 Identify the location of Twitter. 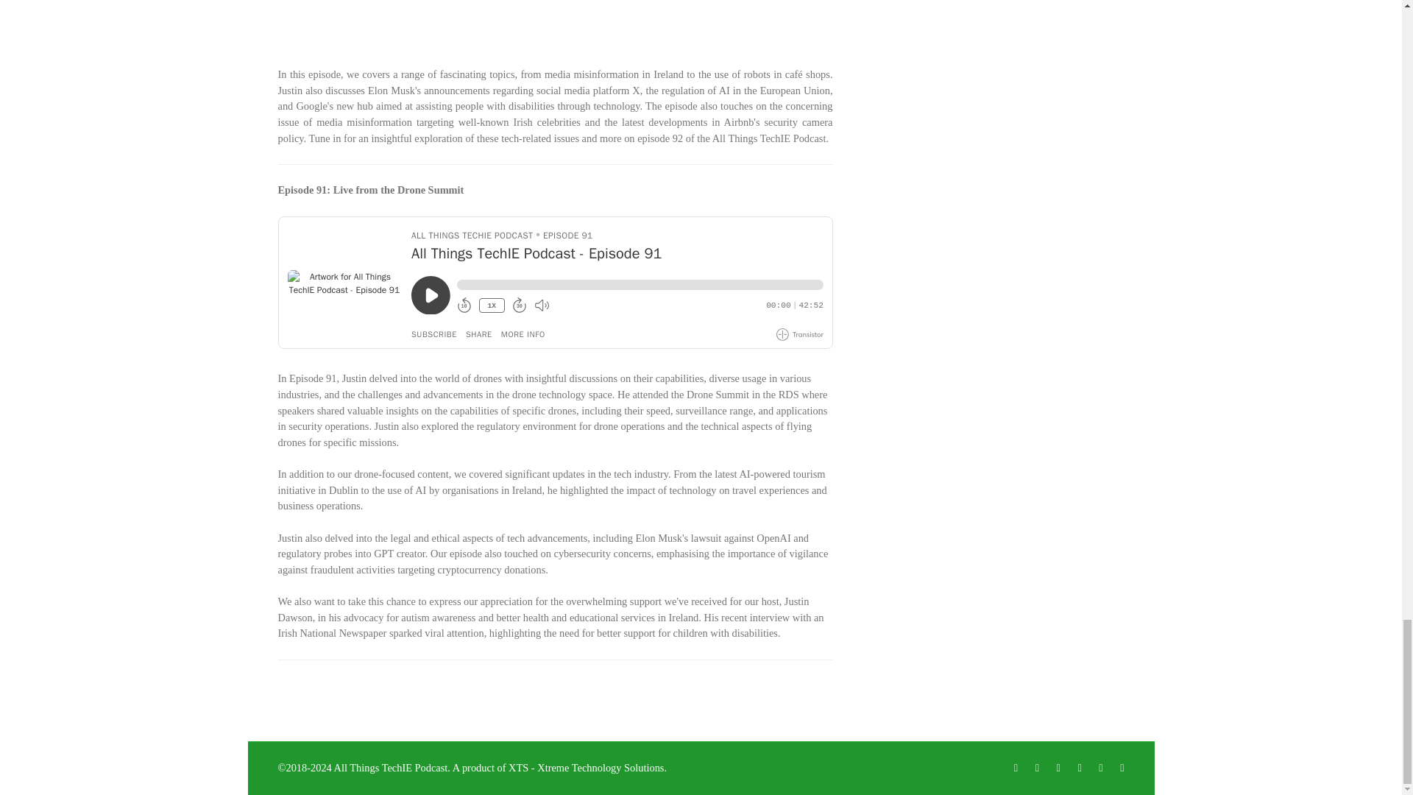
(1079, 768).